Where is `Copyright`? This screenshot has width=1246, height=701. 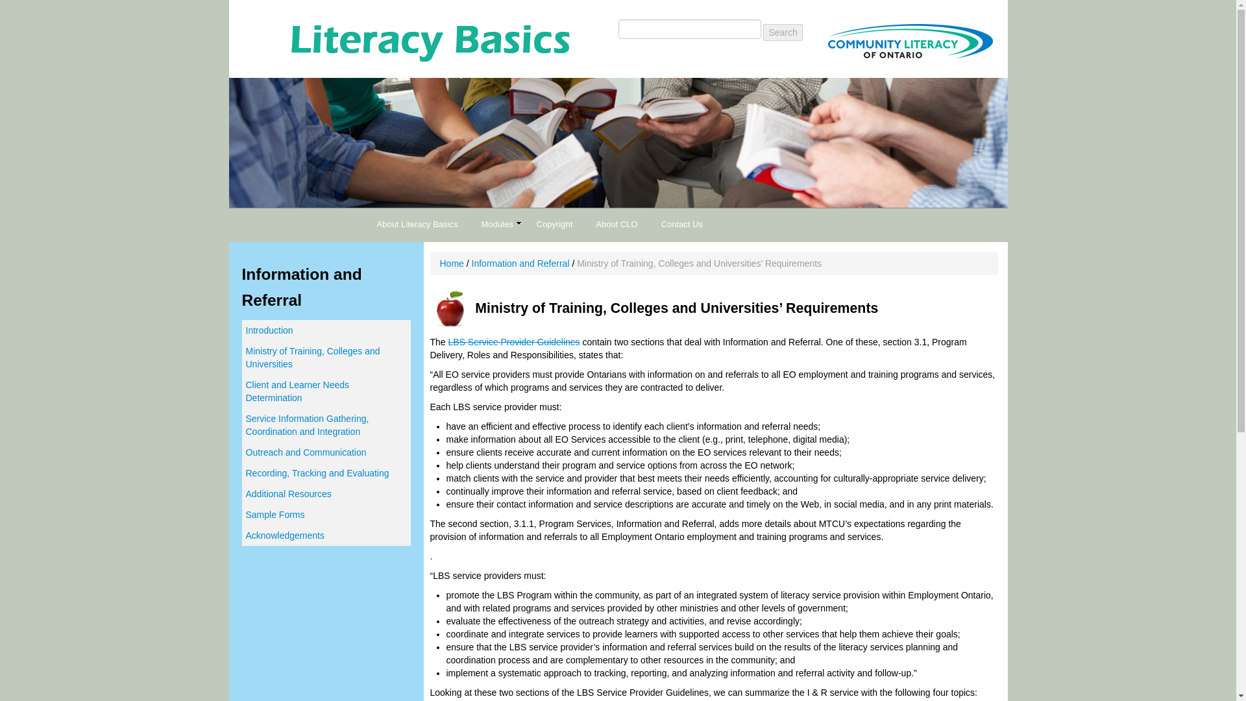
Copyright is located at coordinates (554, 225).